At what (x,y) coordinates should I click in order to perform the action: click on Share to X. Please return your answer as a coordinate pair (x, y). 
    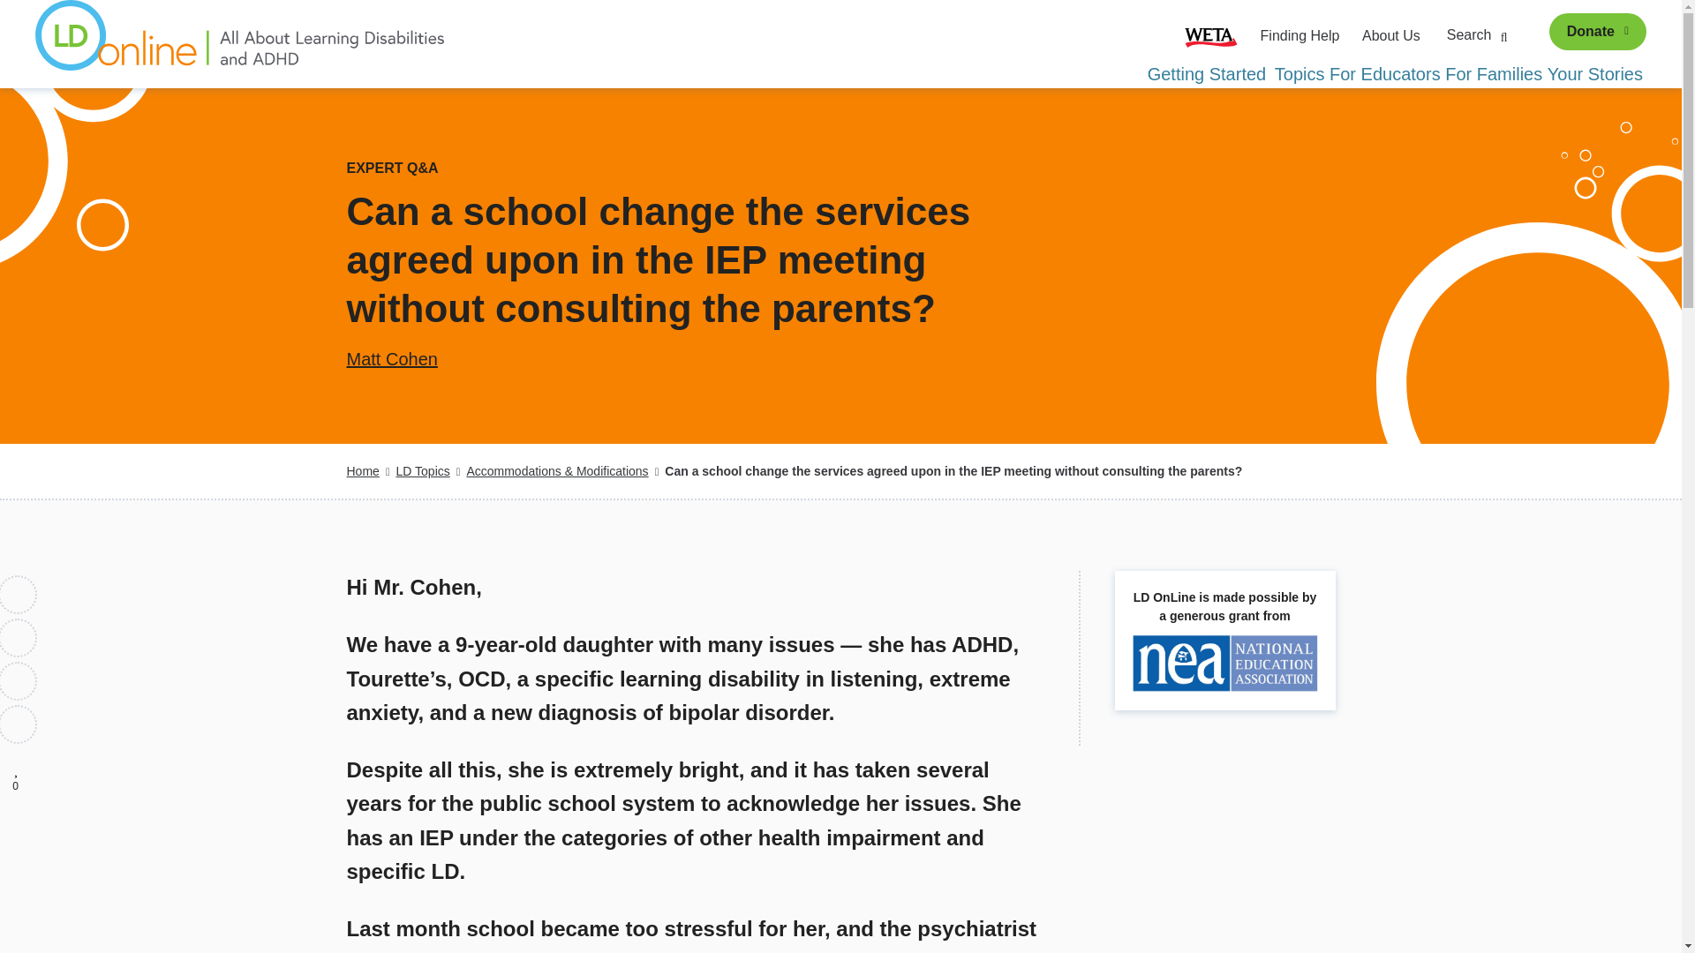
    Looking at the image, I should click on (19, 637).